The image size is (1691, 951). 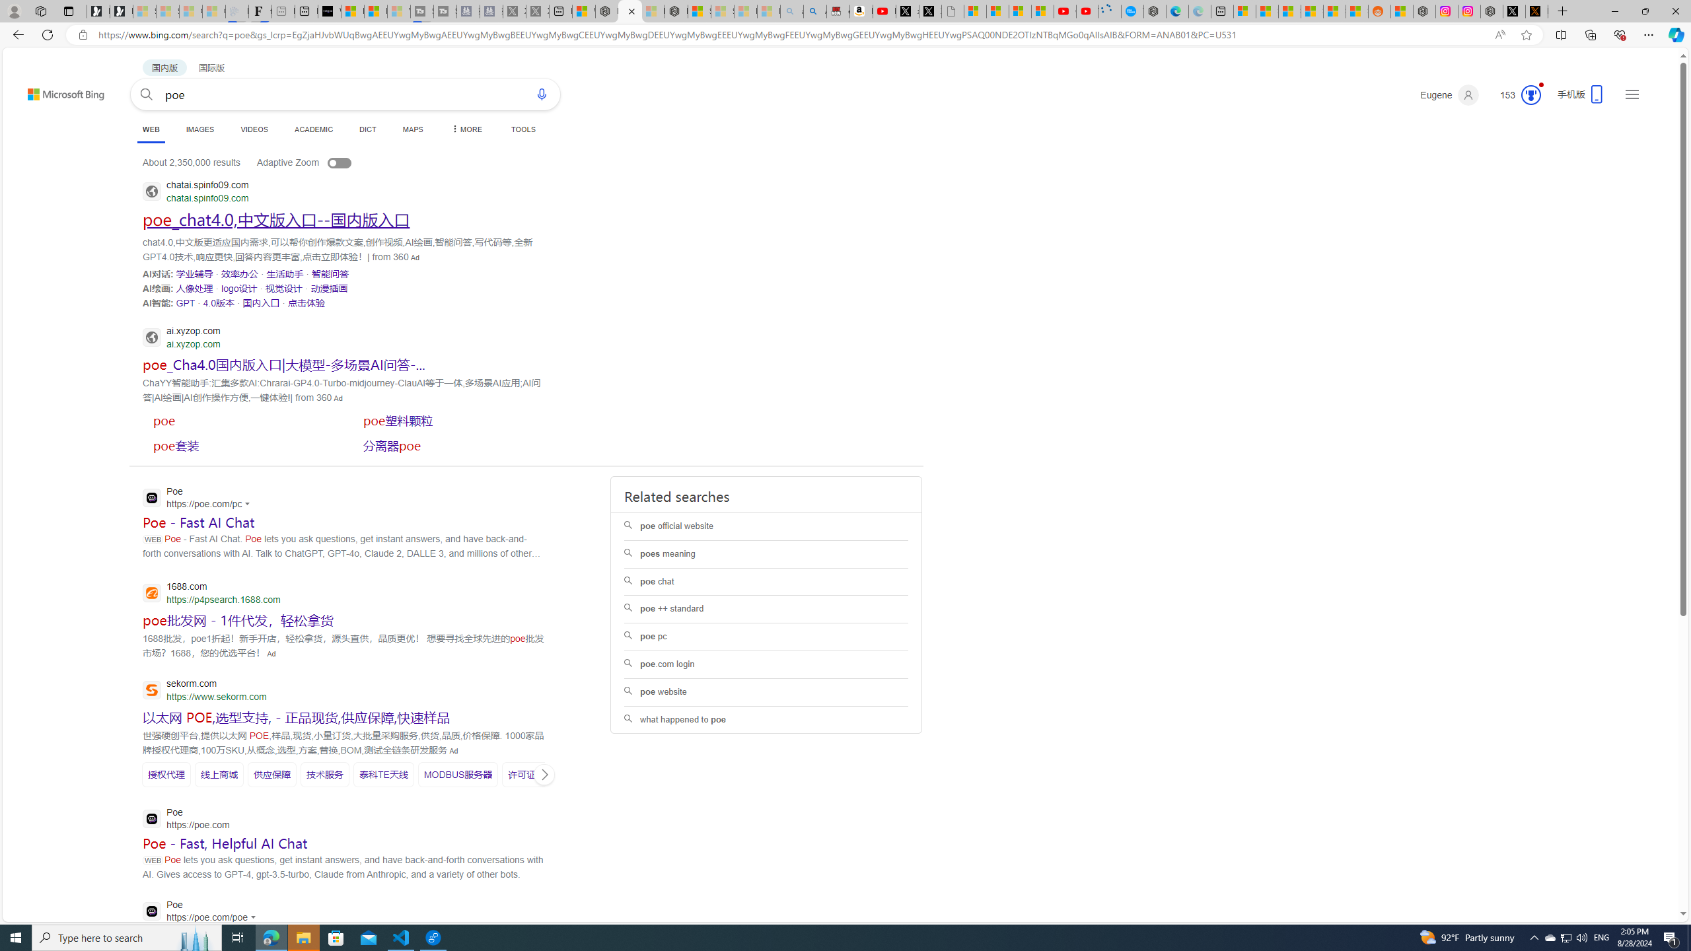 I want to click on Nordace - Nordace has arrived Hong Kong, so click(x=1155, y=11).